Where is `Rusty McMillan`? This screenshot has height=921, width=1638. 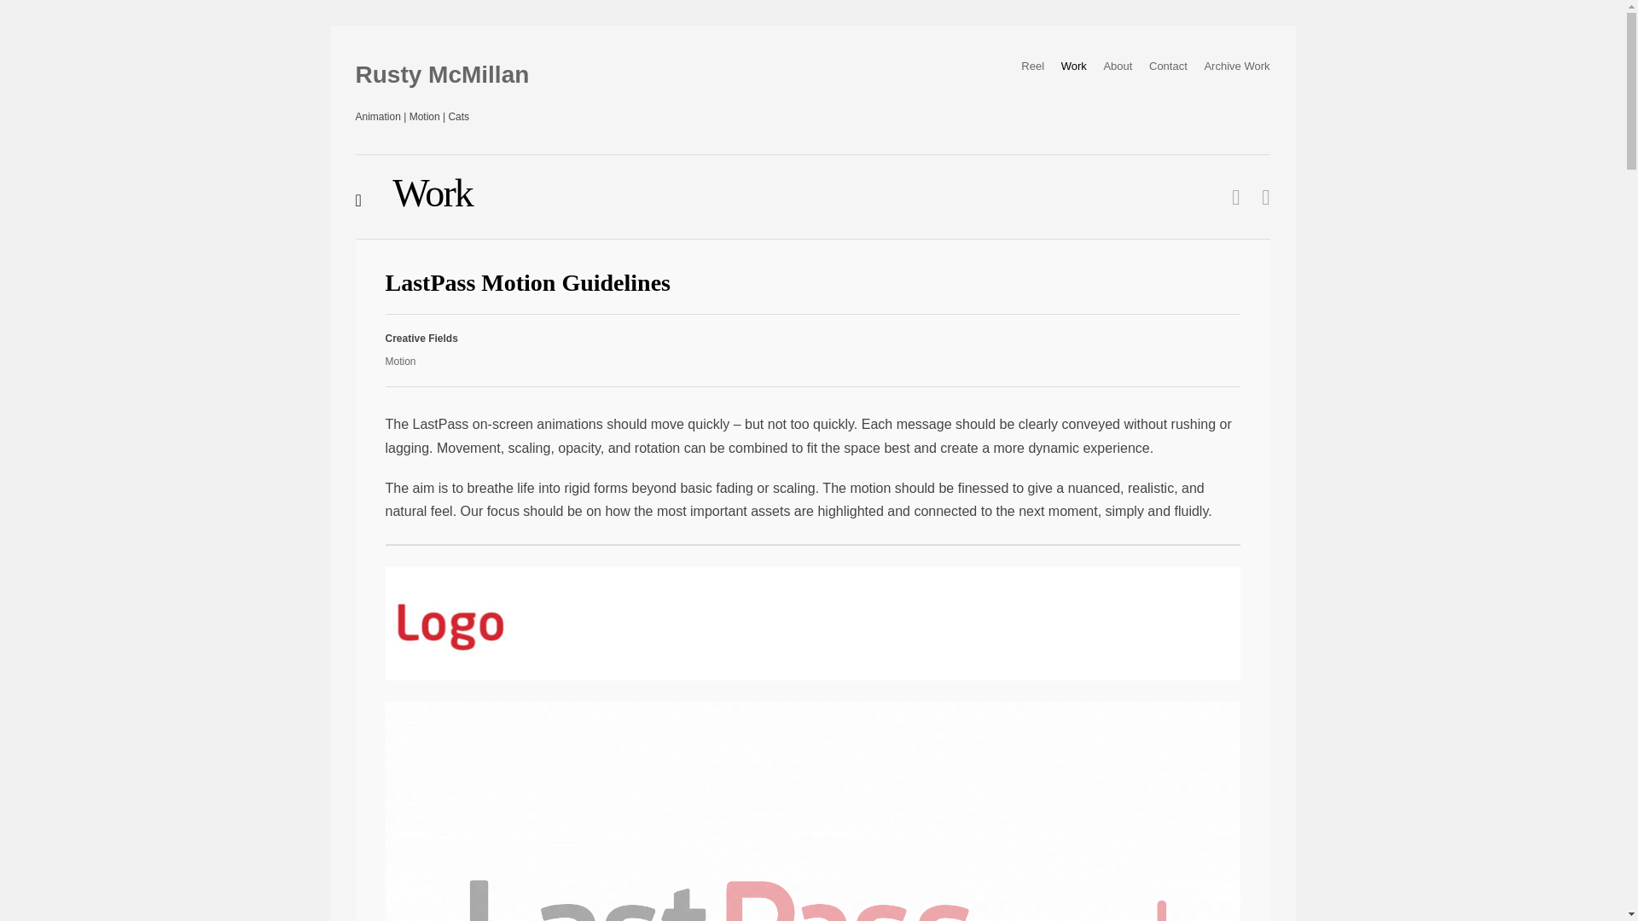
Rusty McMillan is located at coordinates (442, 75).